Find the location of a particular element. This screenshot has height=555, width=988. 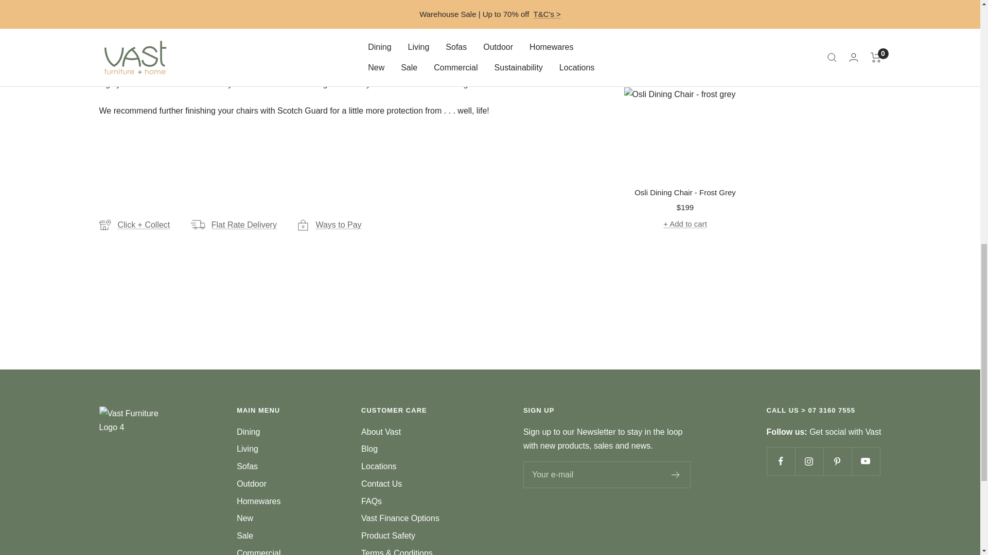

Register is located at coordinates (676, 474).